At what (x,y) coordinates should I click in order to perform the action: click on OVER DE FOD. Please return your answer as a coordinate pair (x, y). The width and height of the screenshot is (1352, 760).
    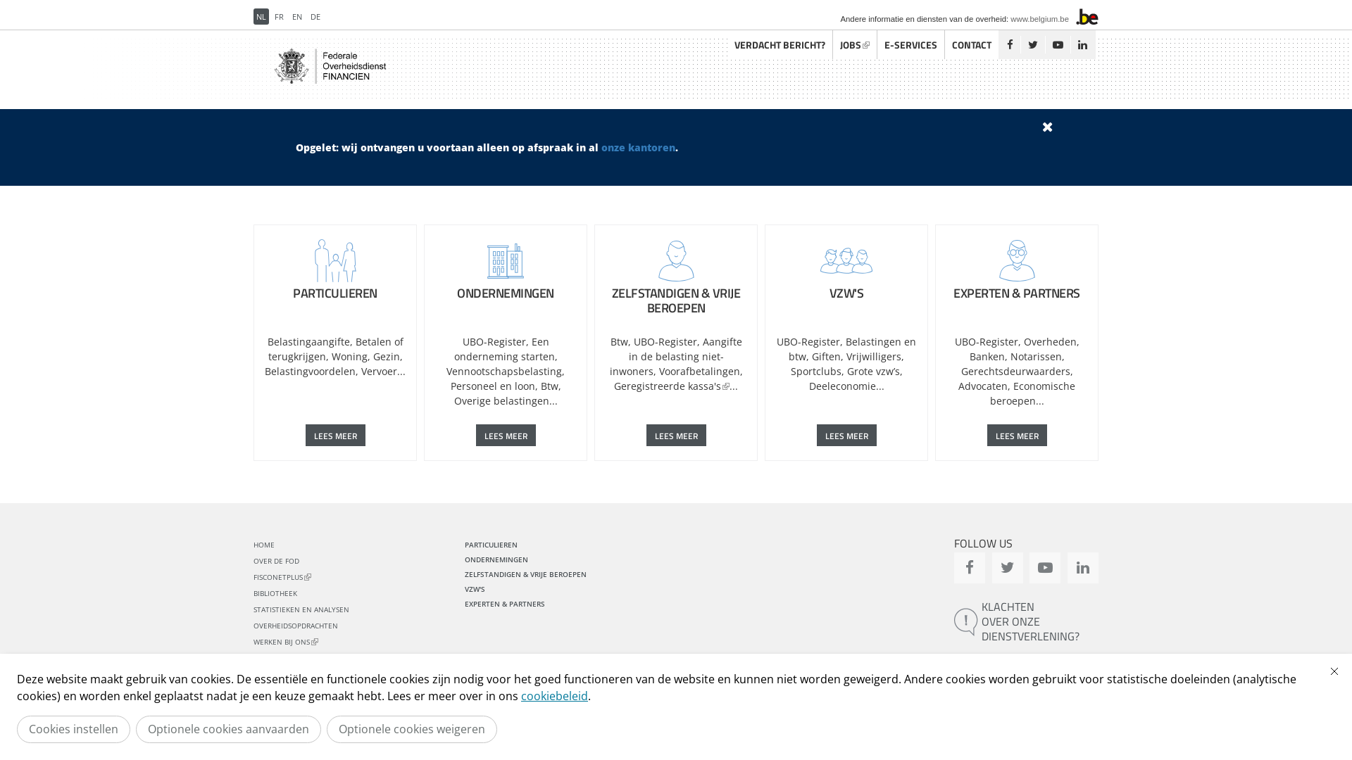
    Looking at the image, I should click on (276, 561).